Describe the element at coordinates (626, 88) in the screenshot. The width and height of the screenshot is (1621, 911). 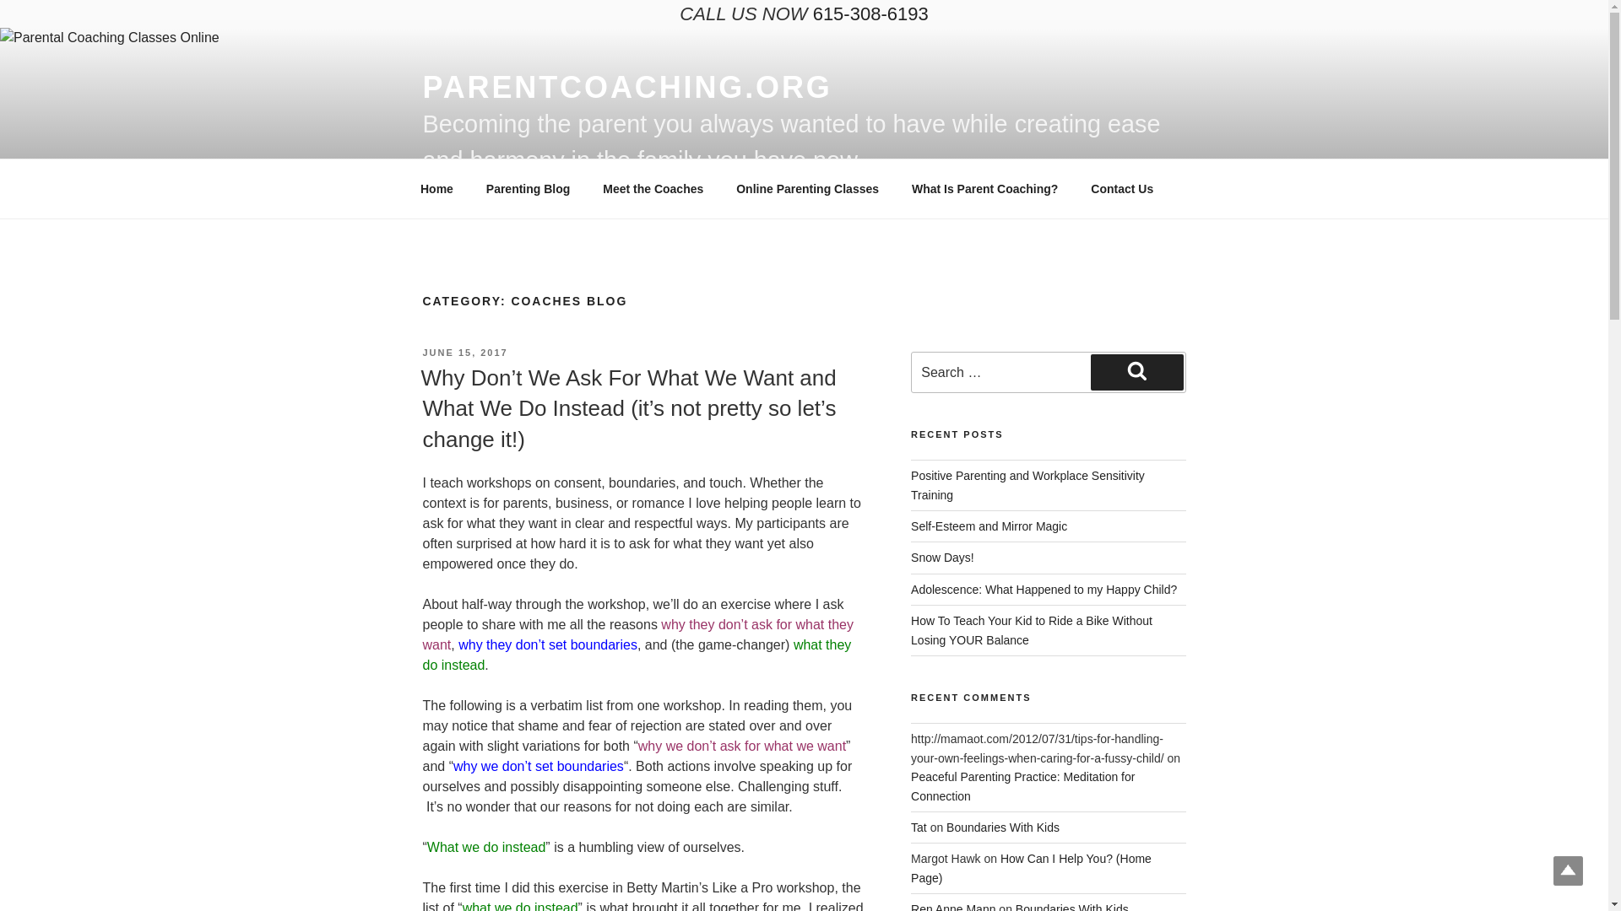
I see `PARENTCOACHING.ORG` at that location.